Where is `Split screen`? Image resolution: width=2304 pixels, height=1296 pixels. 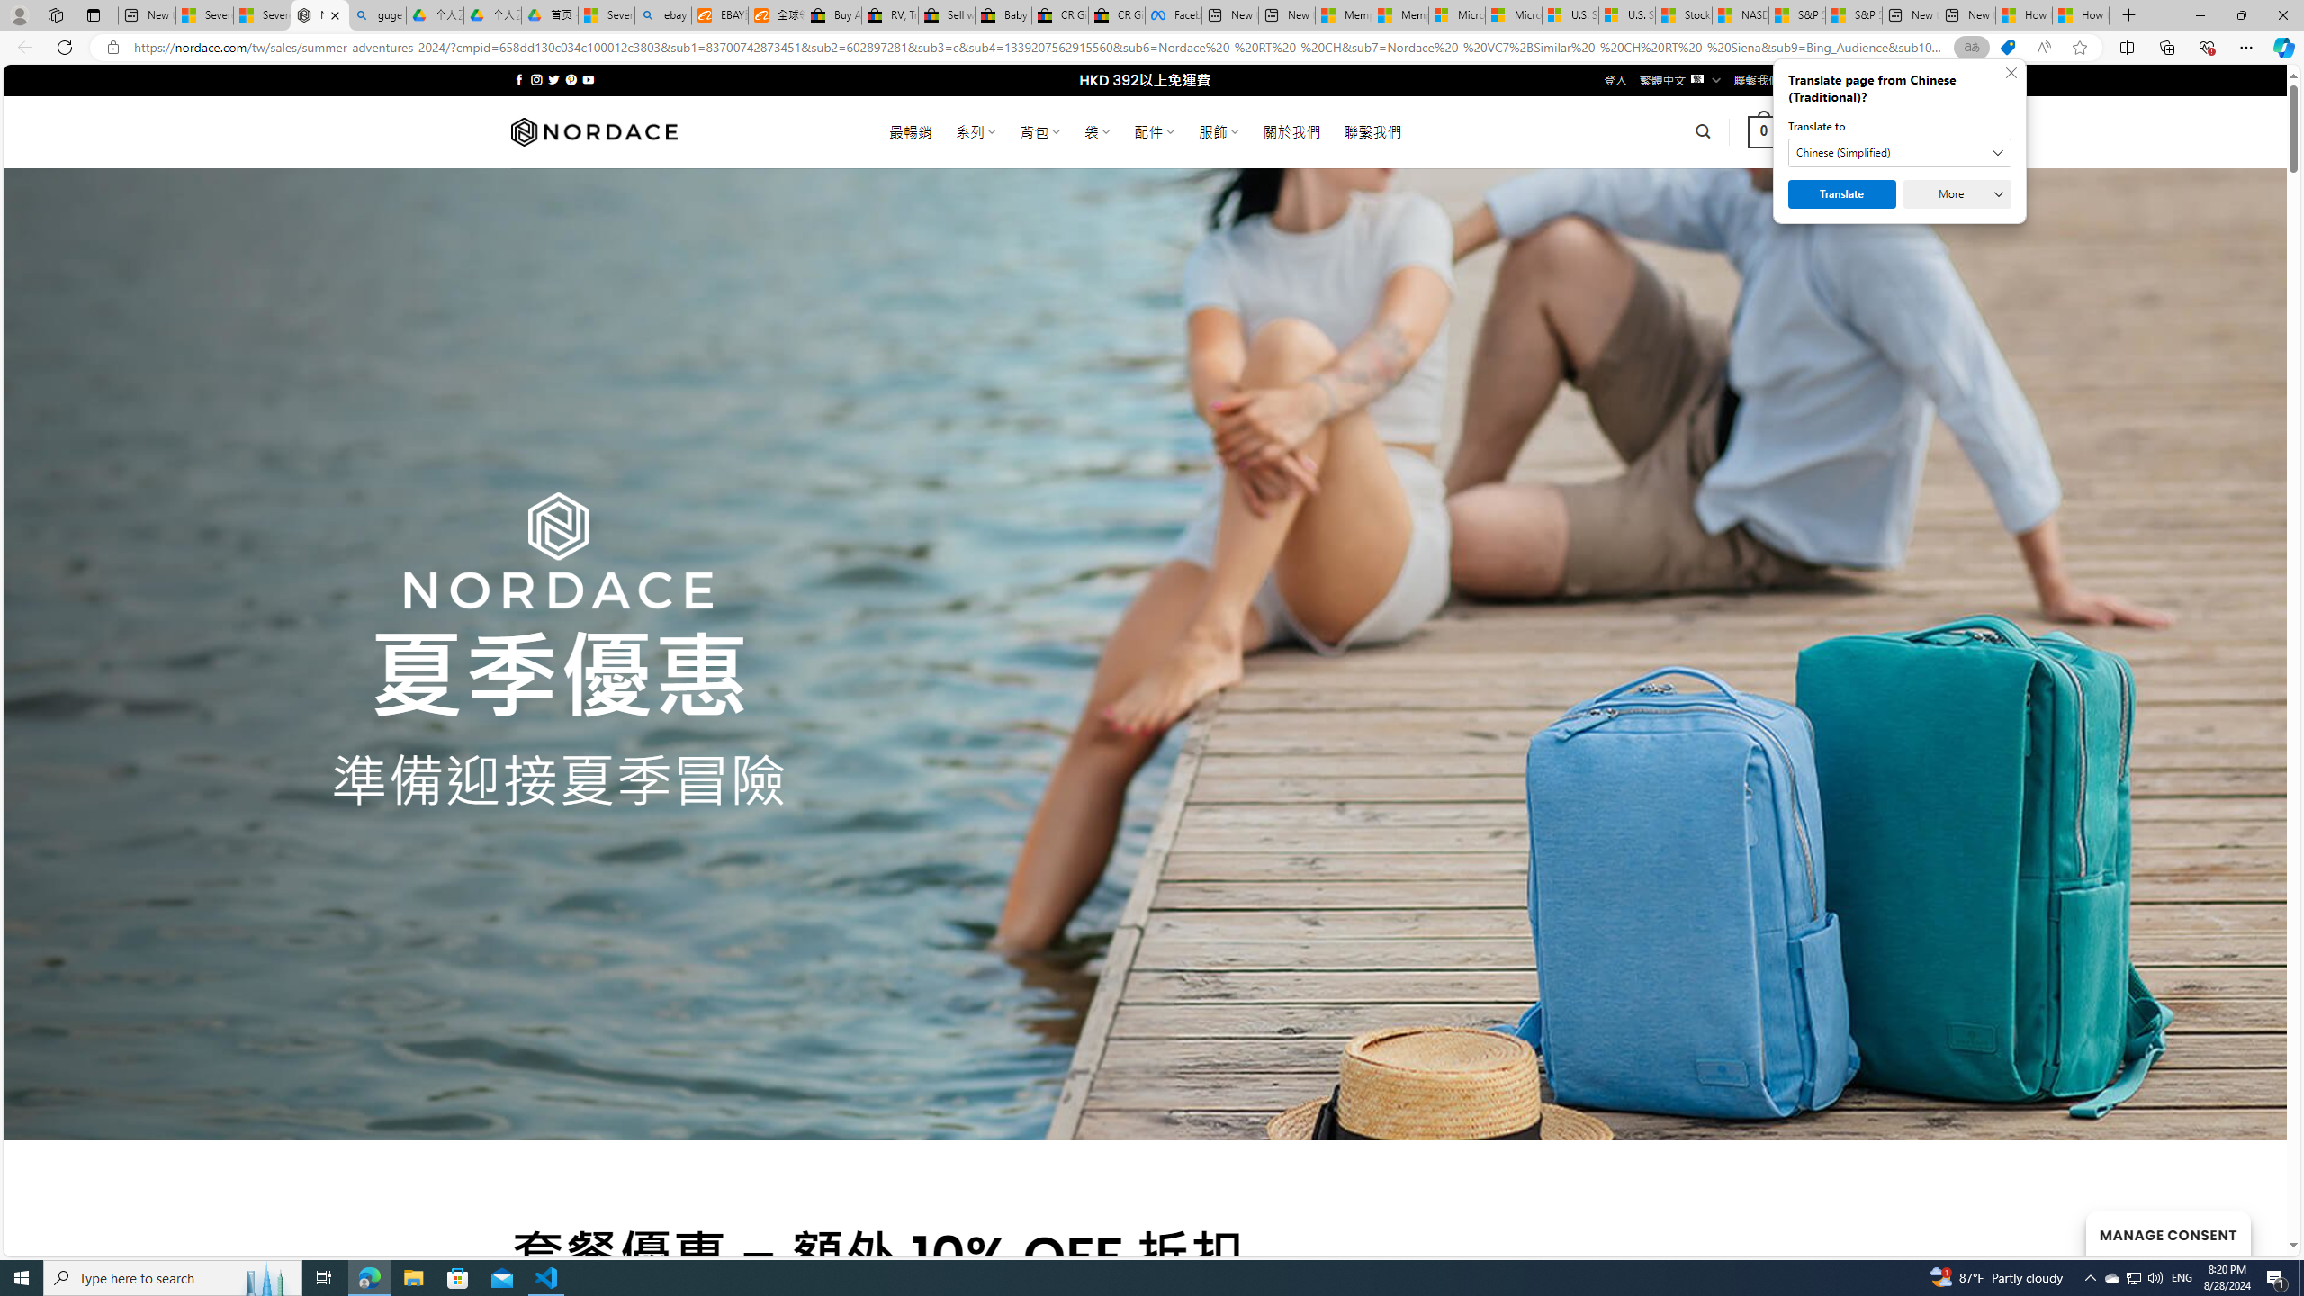
Split screen is located at coordinates (2128, 47).